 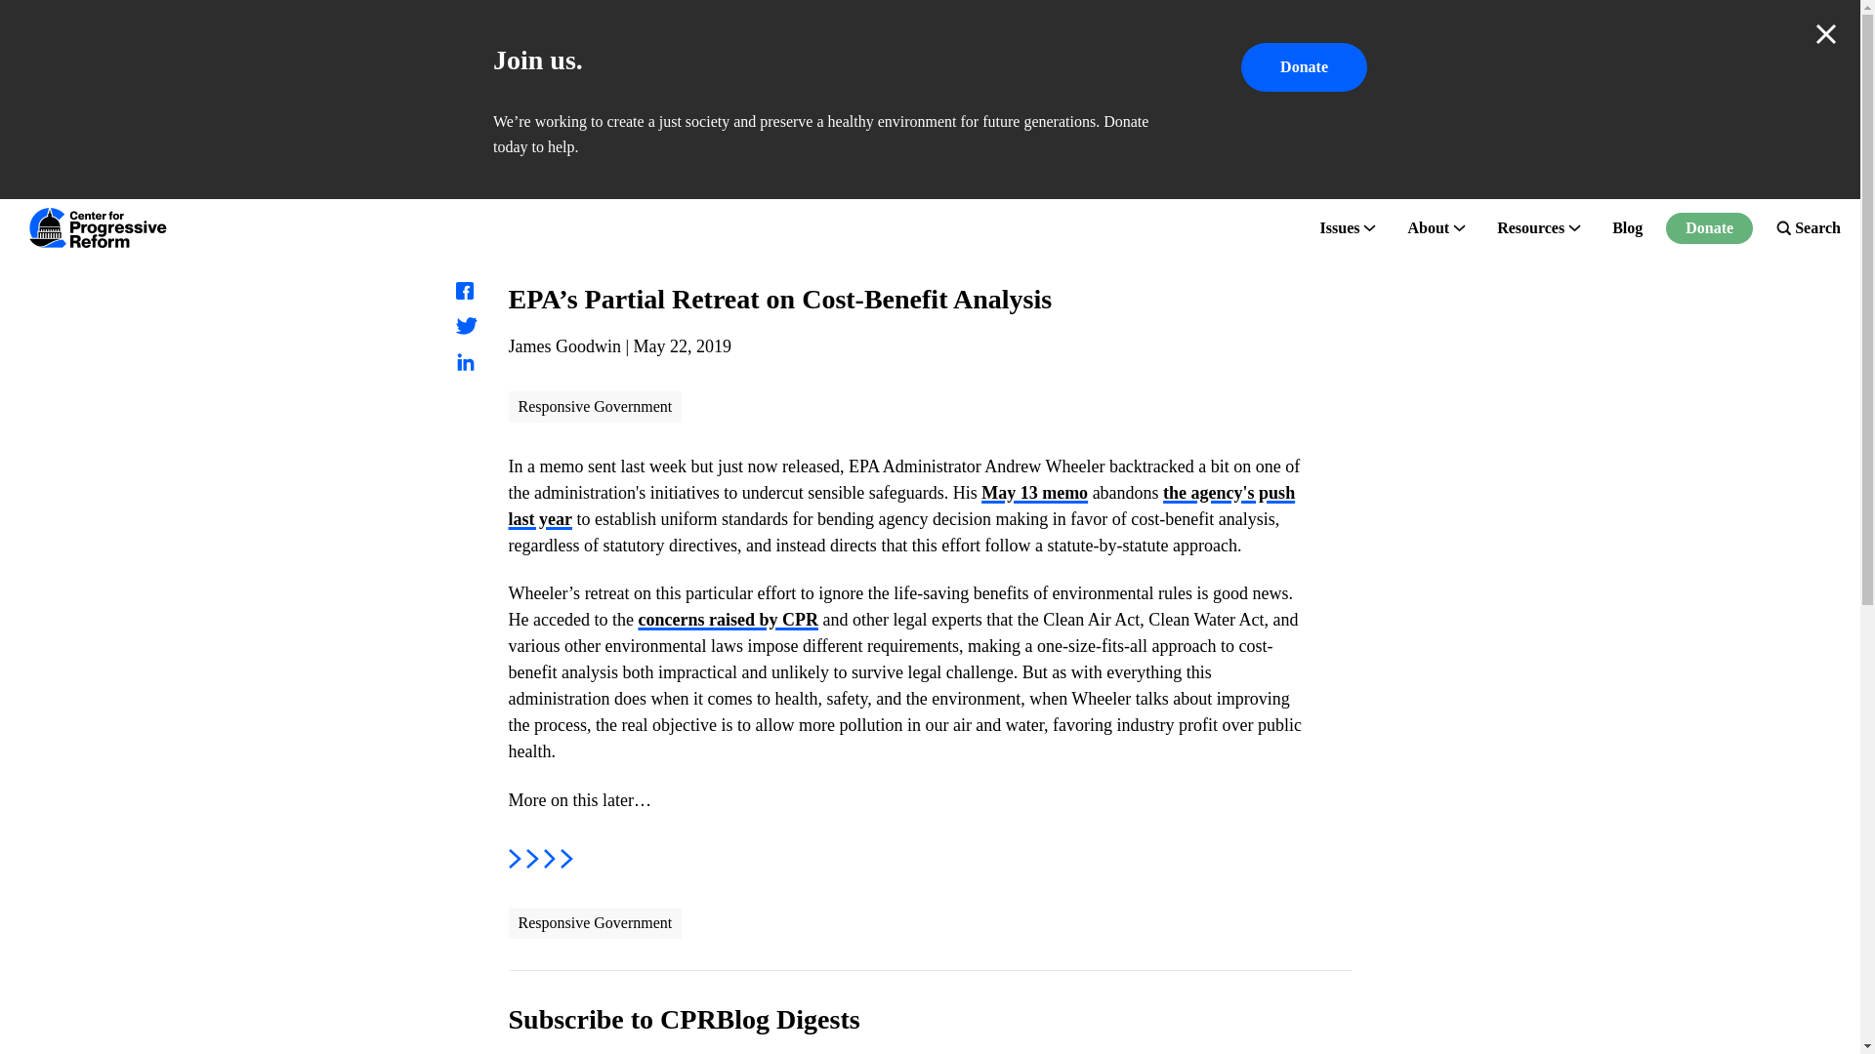 I want to click on Issues, so click(x=1340, y=228).